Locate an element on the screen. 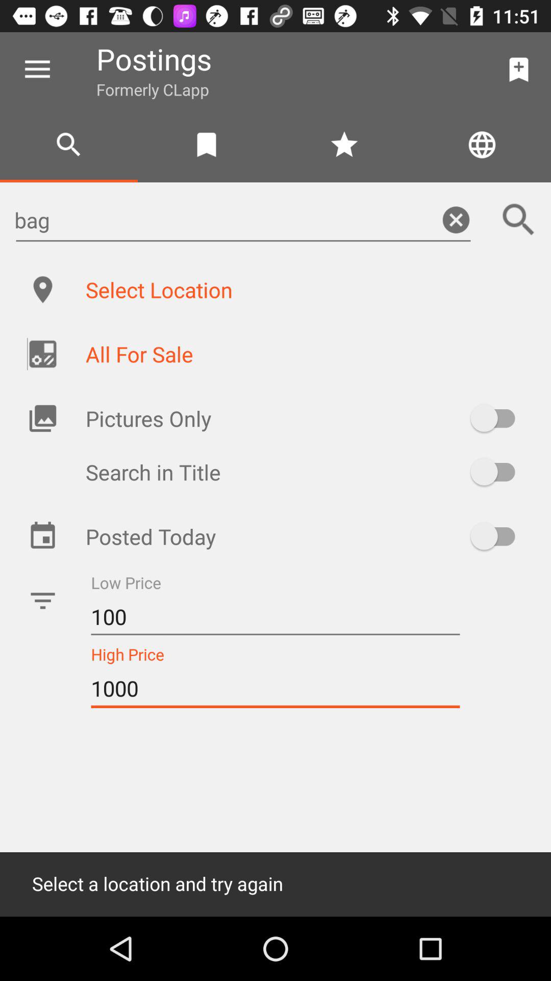  magnifying glass is located at coordinates (519, 220).